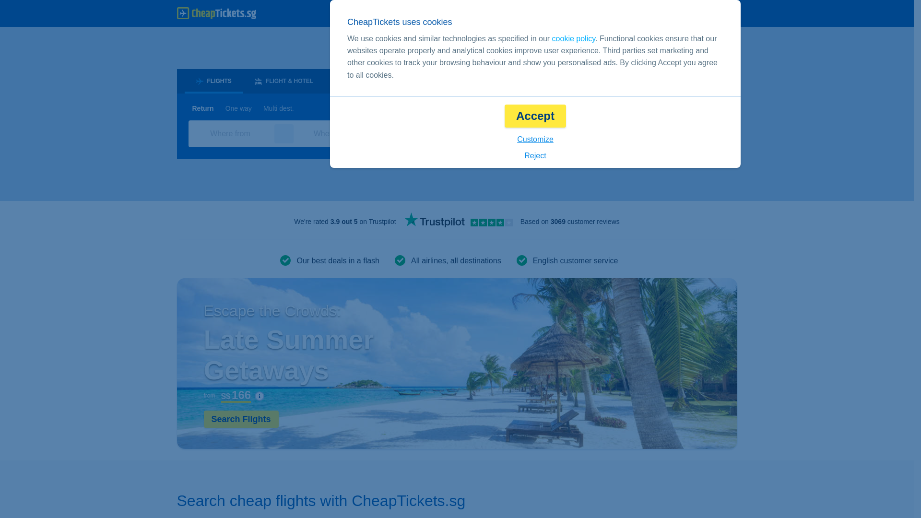 This screenshot has width=921, height=518. What do you see at coordinates (706, 13) in the screenshot?
I see `My Account` at bounding box center [706, 13].